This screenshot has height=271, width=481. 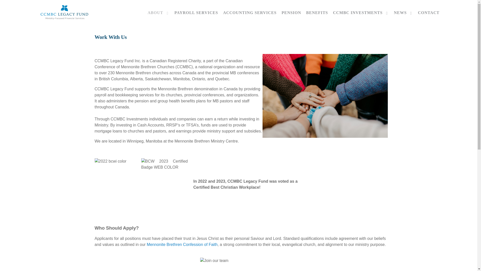 I want to click on PENSION, so click(x=291, y=13).